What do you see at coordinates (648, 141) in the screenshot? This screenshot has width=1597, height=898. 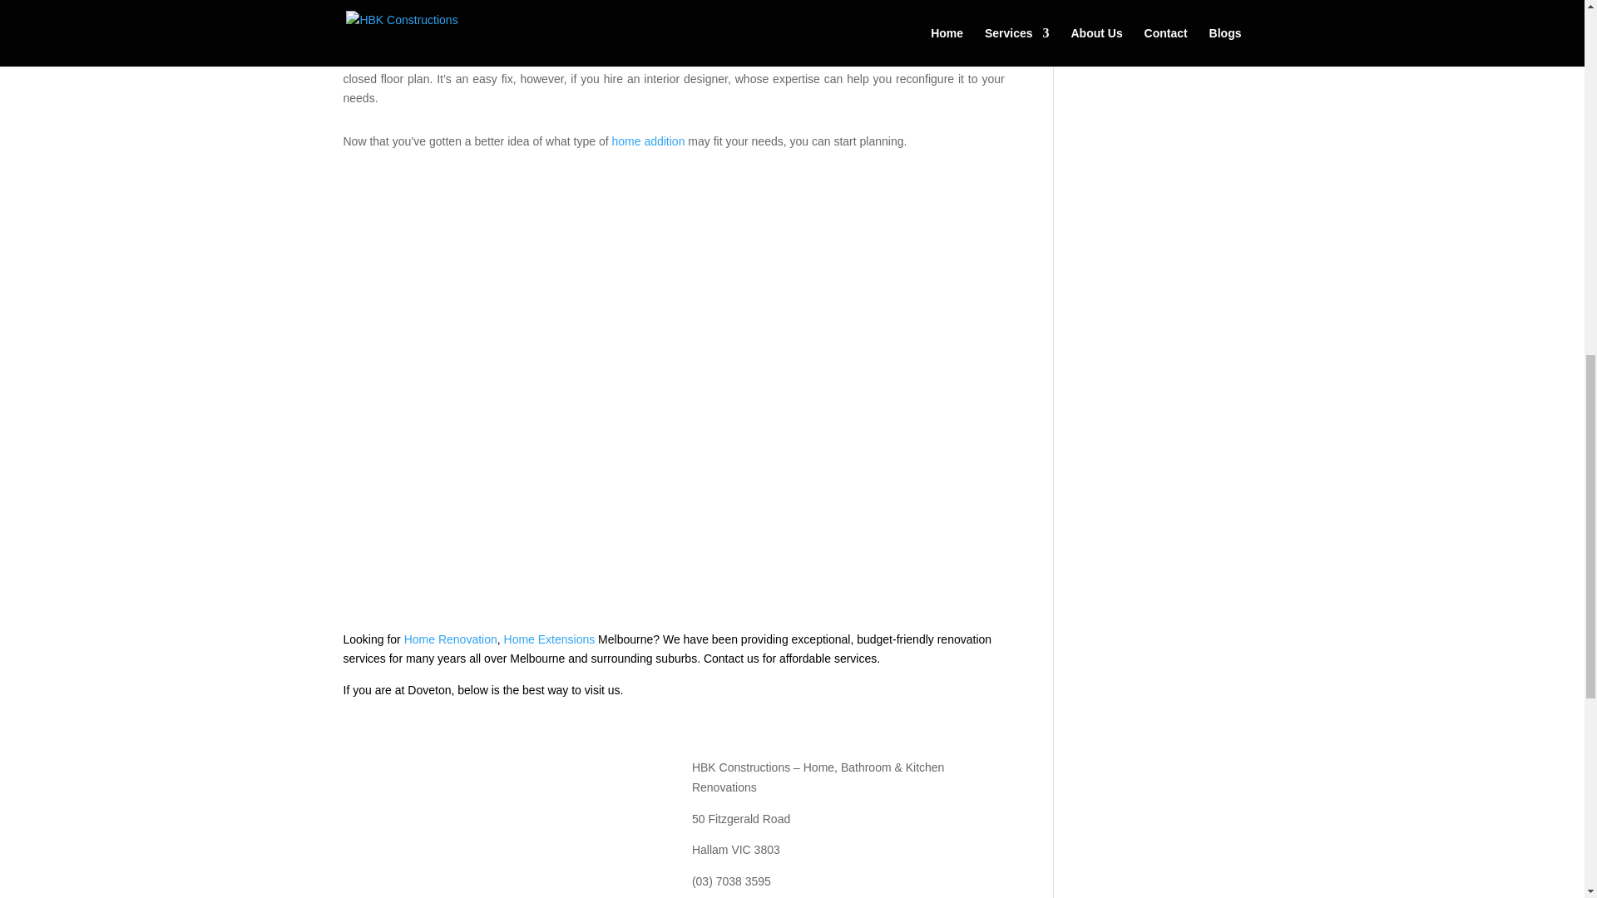 I see `home addition` at bounding box center [648, 141].